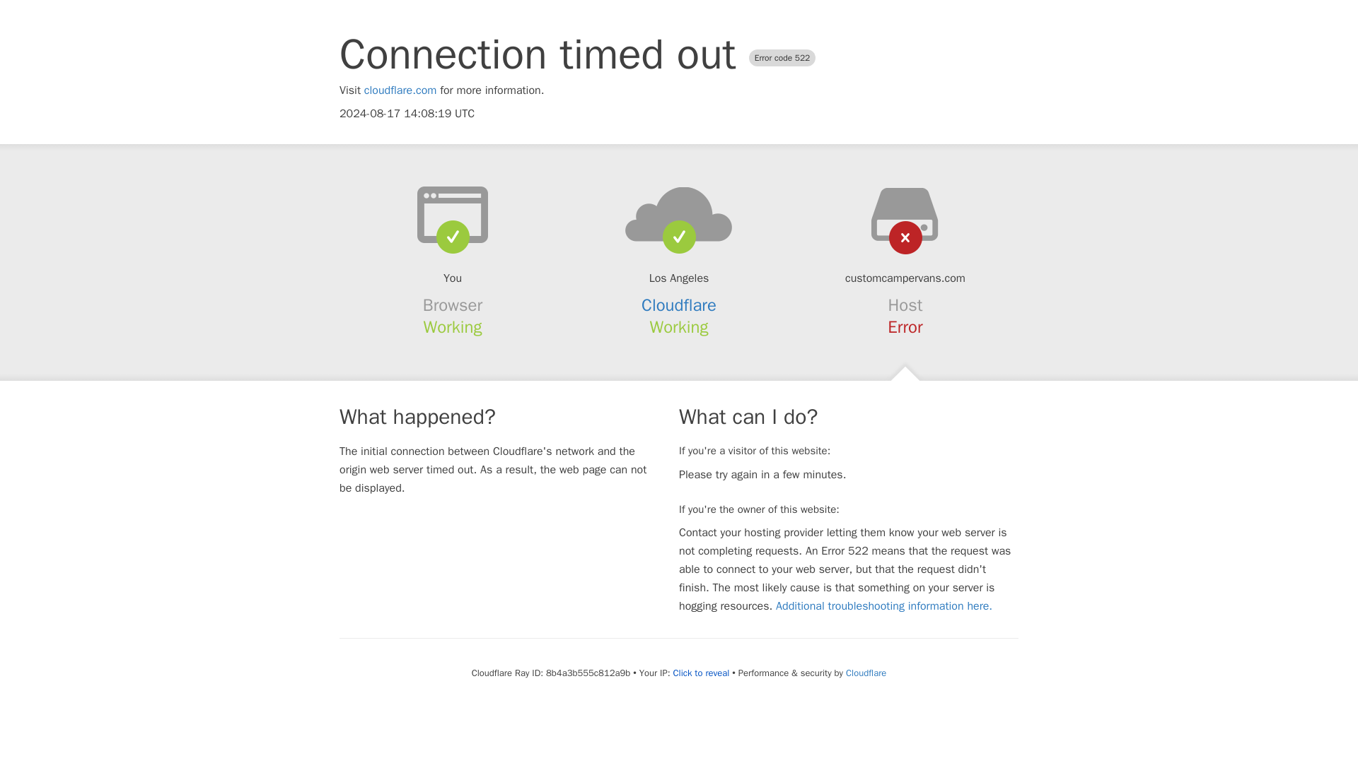  I want to click on Additional troubleshooting information here., so click(884, 606).